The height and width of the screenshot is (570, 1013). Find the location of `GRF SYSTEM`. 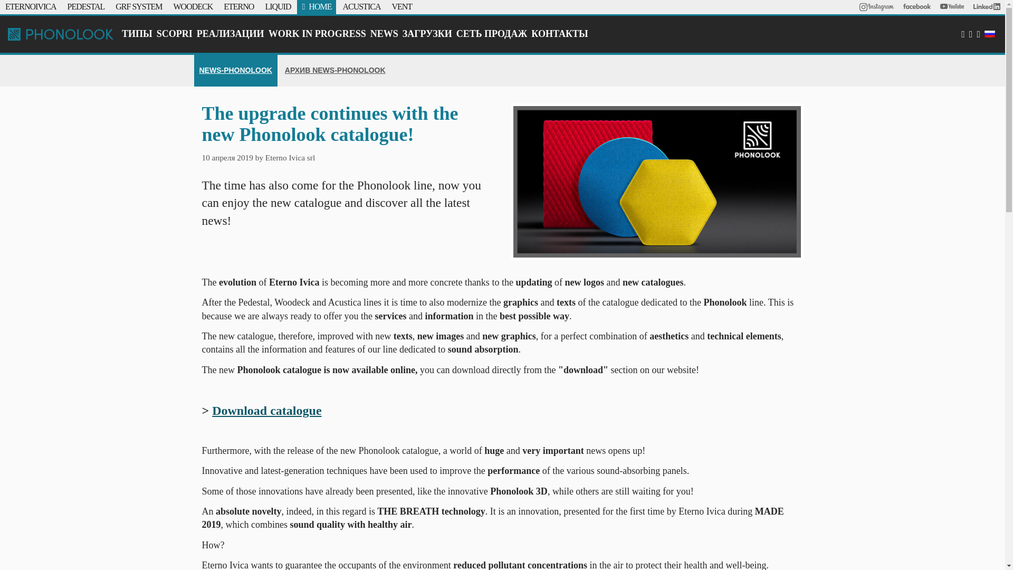

GRF SYSTEM is located at coordinates (138, 6).